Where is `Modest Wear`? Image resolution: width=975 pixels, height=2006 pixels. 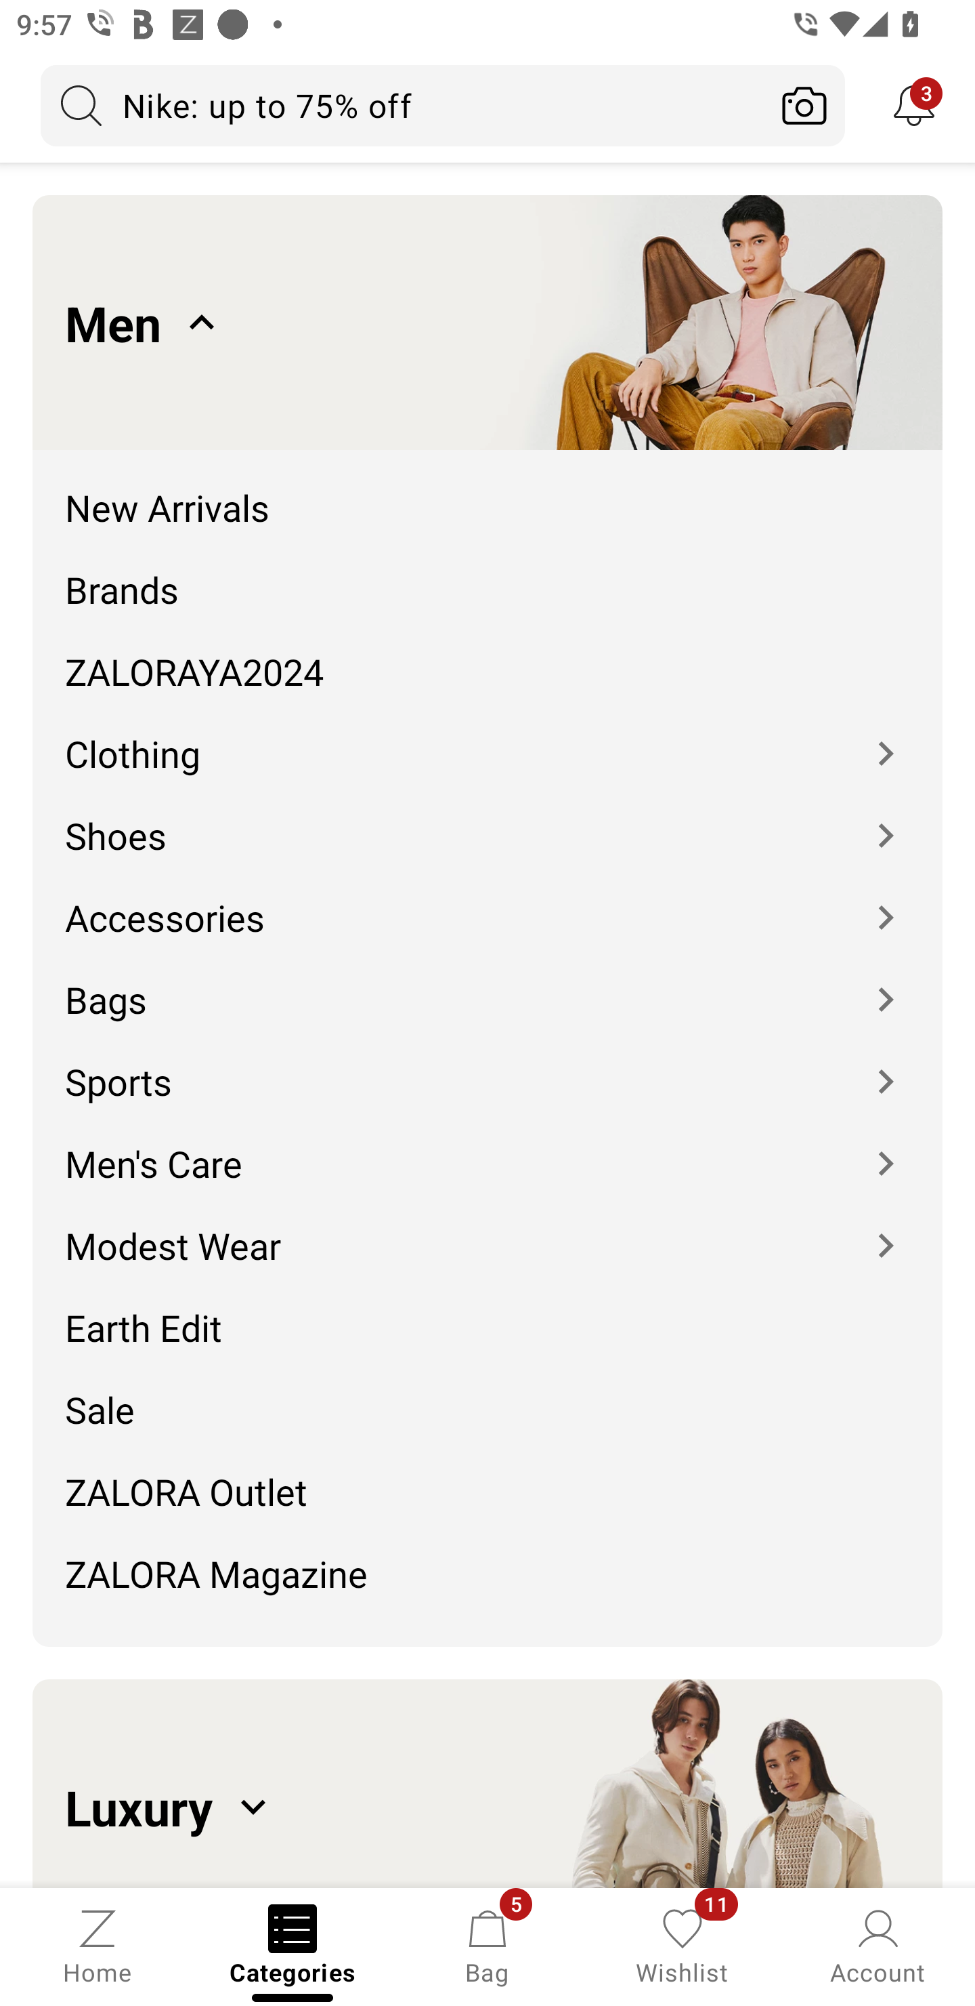
Modest Wear is located at coordinates (487, 1228).